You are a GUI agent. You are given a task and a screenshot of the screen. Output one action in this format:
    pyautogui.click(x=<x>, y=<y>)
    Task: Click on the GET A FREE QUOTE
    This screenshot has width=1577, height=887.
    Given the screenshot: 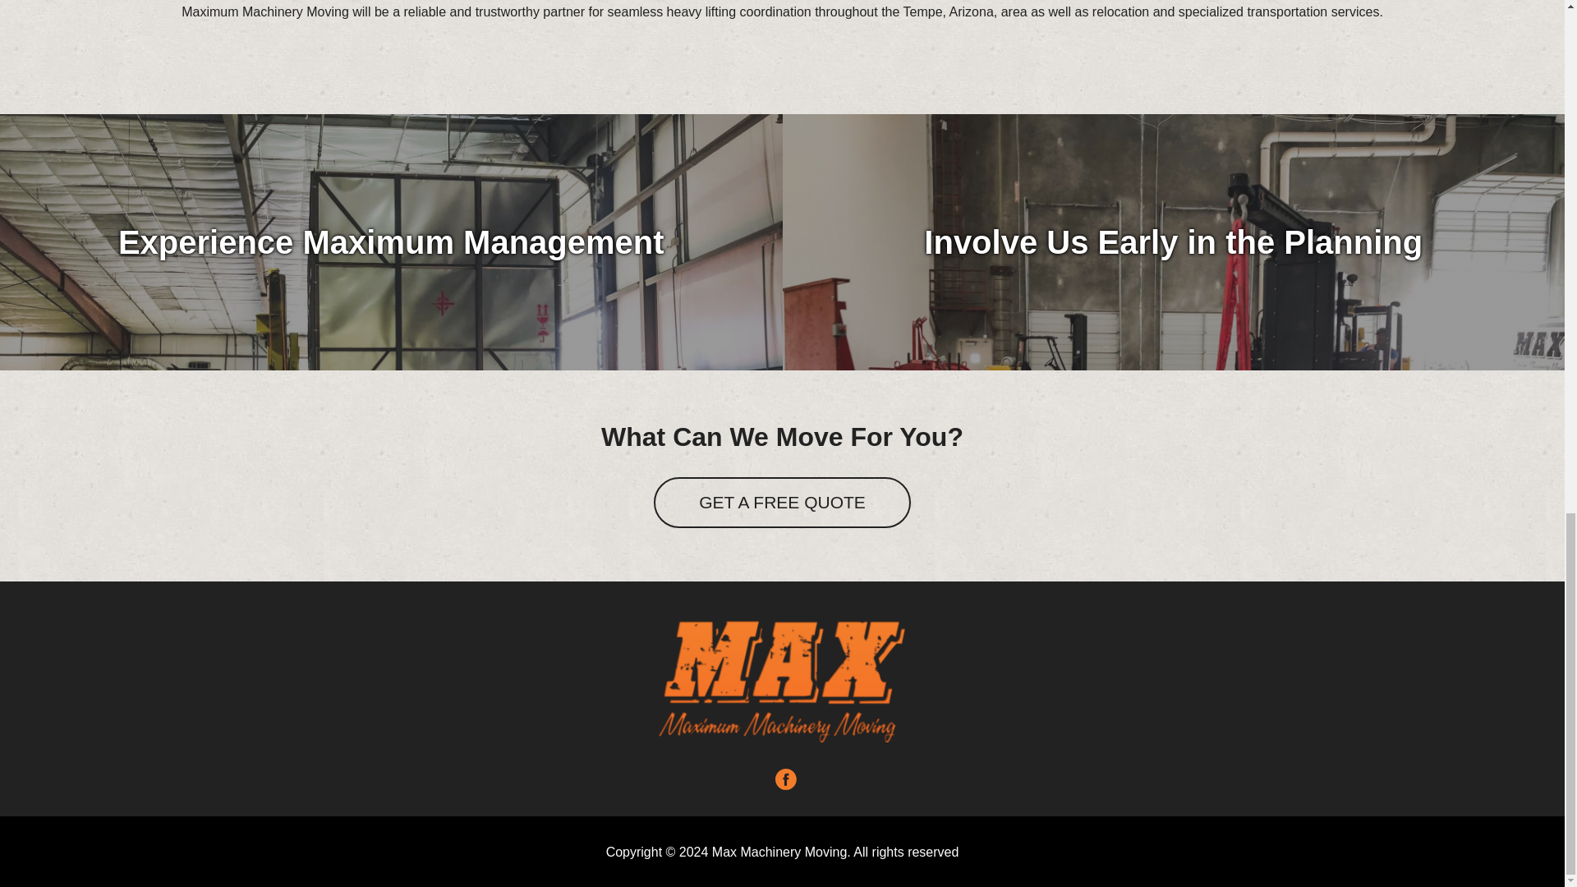 What is the action you would take?
    pyautogui.click(x=782, y=502)
    